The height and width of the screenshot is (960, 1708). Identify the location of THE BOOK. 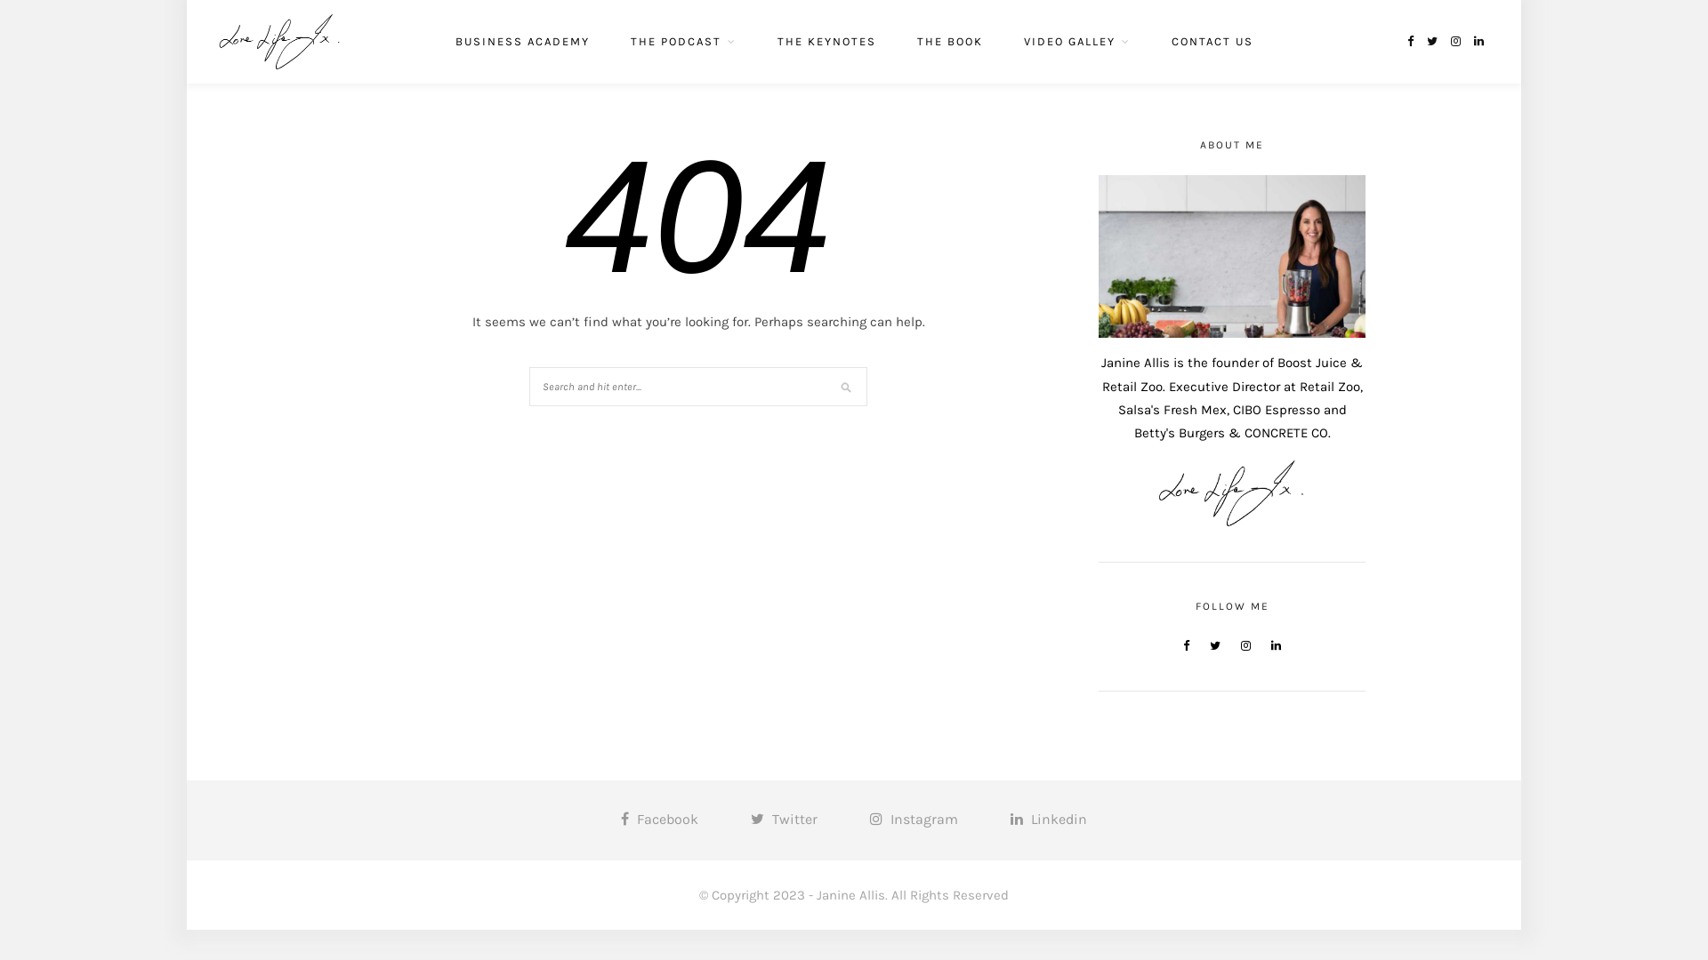
(949, 42).